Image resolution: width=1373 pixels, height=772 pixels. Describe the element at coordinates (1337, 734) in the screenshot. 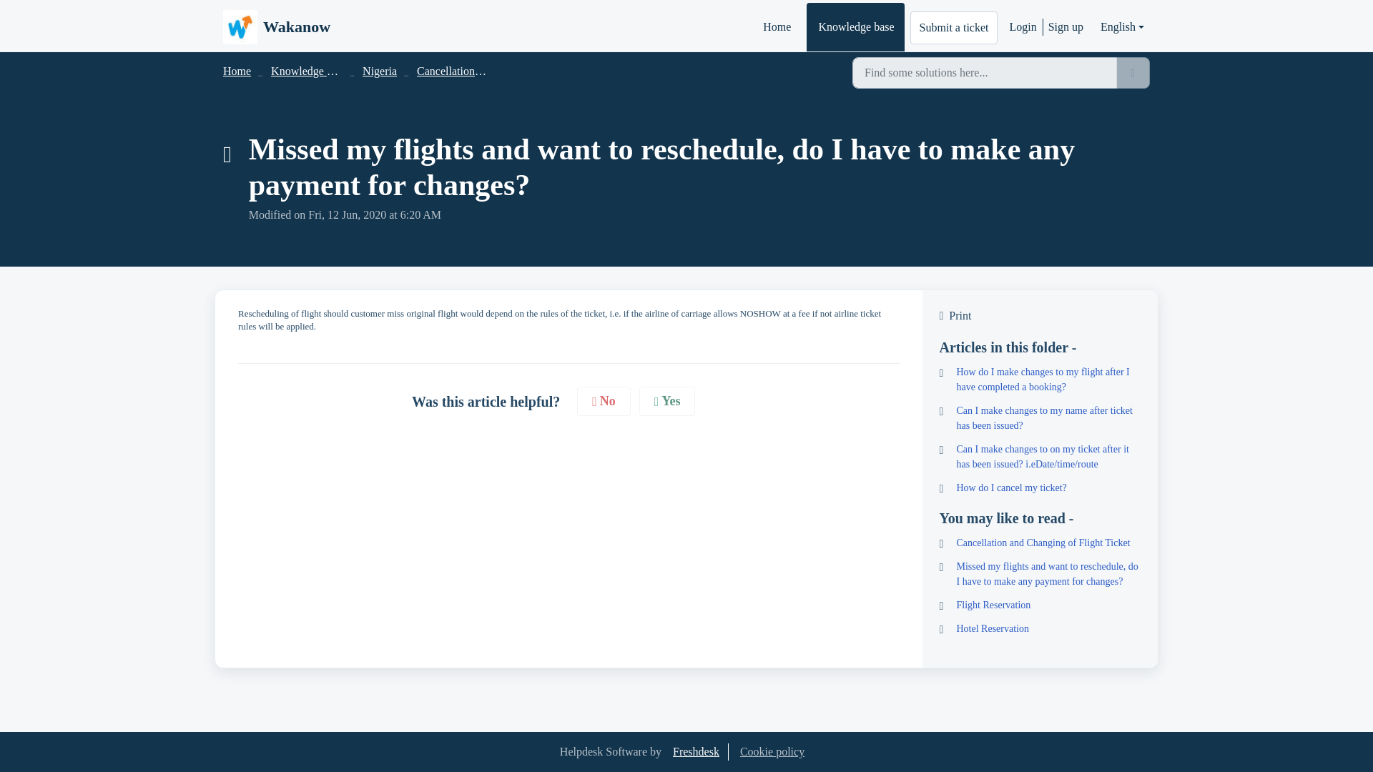

I see `Chat` at that location.